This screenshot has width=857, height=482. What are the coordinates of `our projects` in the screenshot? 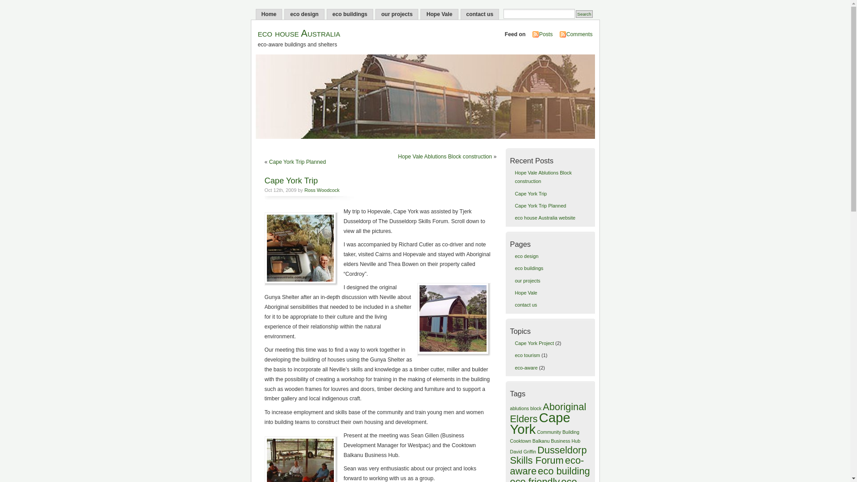 It's located at (397, 14).